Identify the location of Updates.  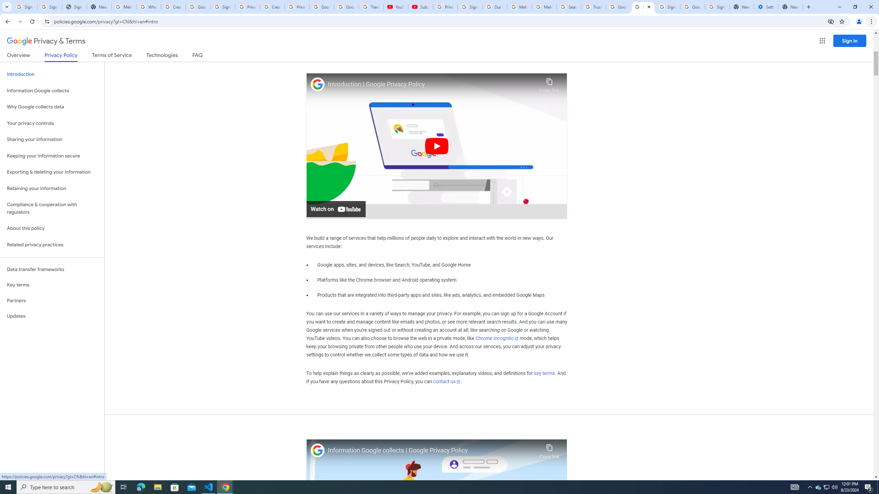
(52, 316).